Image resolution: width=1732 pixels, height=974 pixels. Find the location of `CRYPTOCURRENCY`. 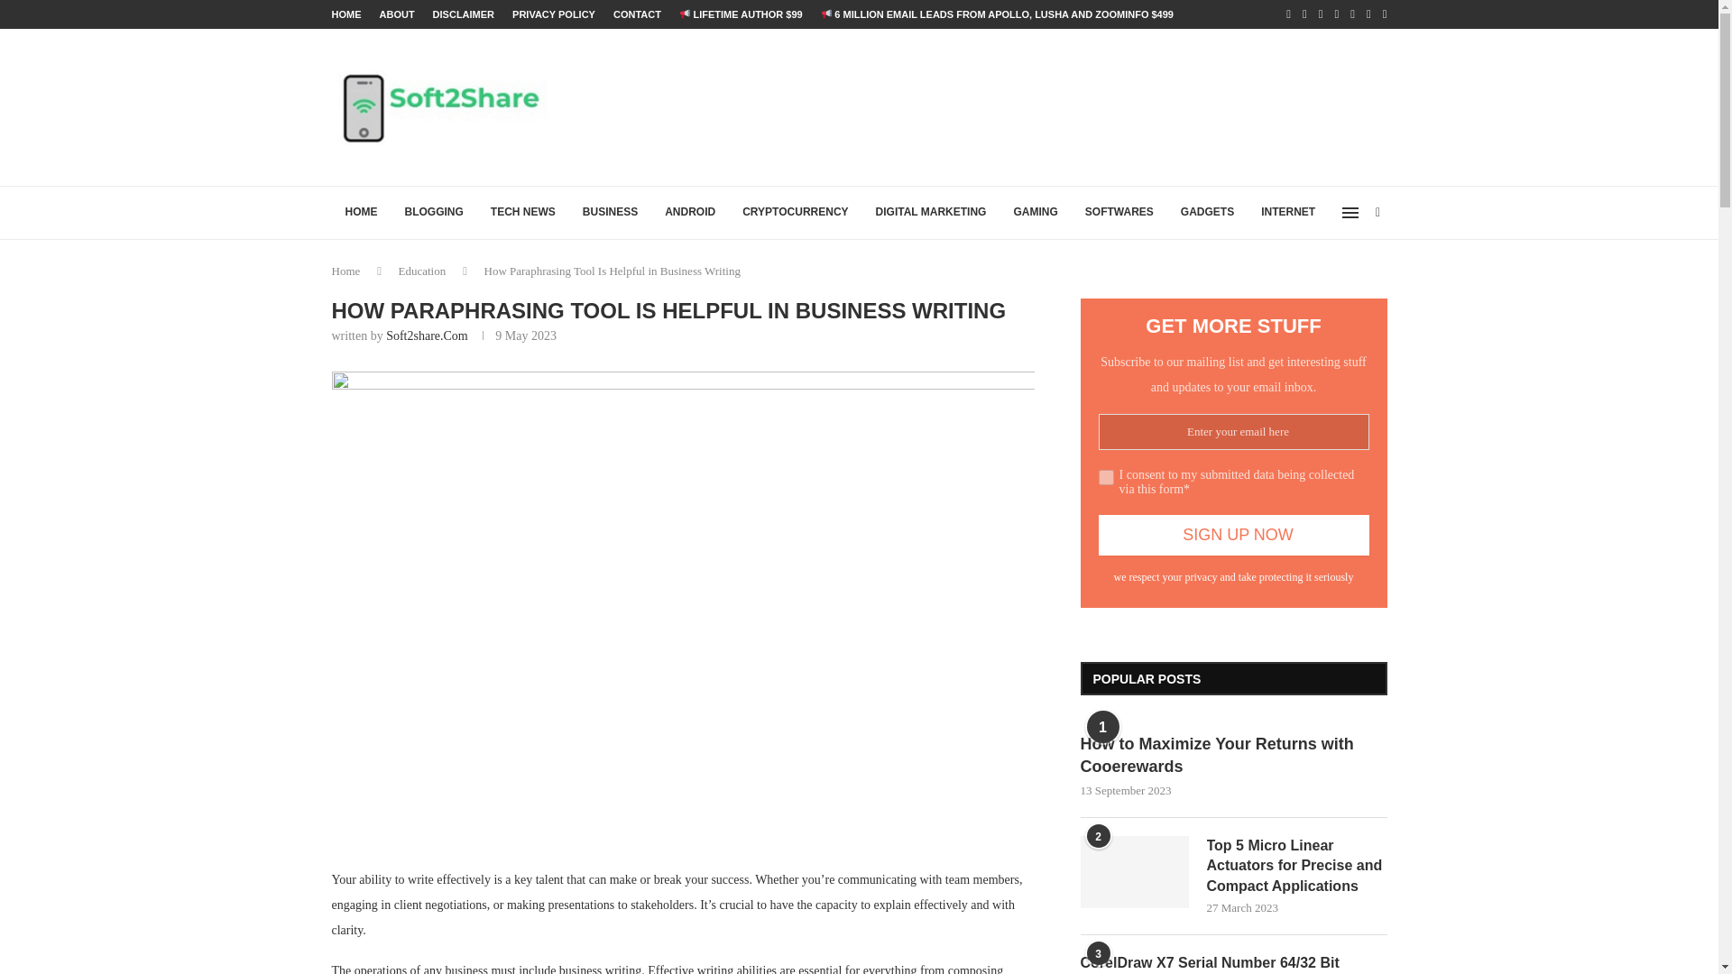

CRYPTOCURRENCY is located at coordinates (795, 213).